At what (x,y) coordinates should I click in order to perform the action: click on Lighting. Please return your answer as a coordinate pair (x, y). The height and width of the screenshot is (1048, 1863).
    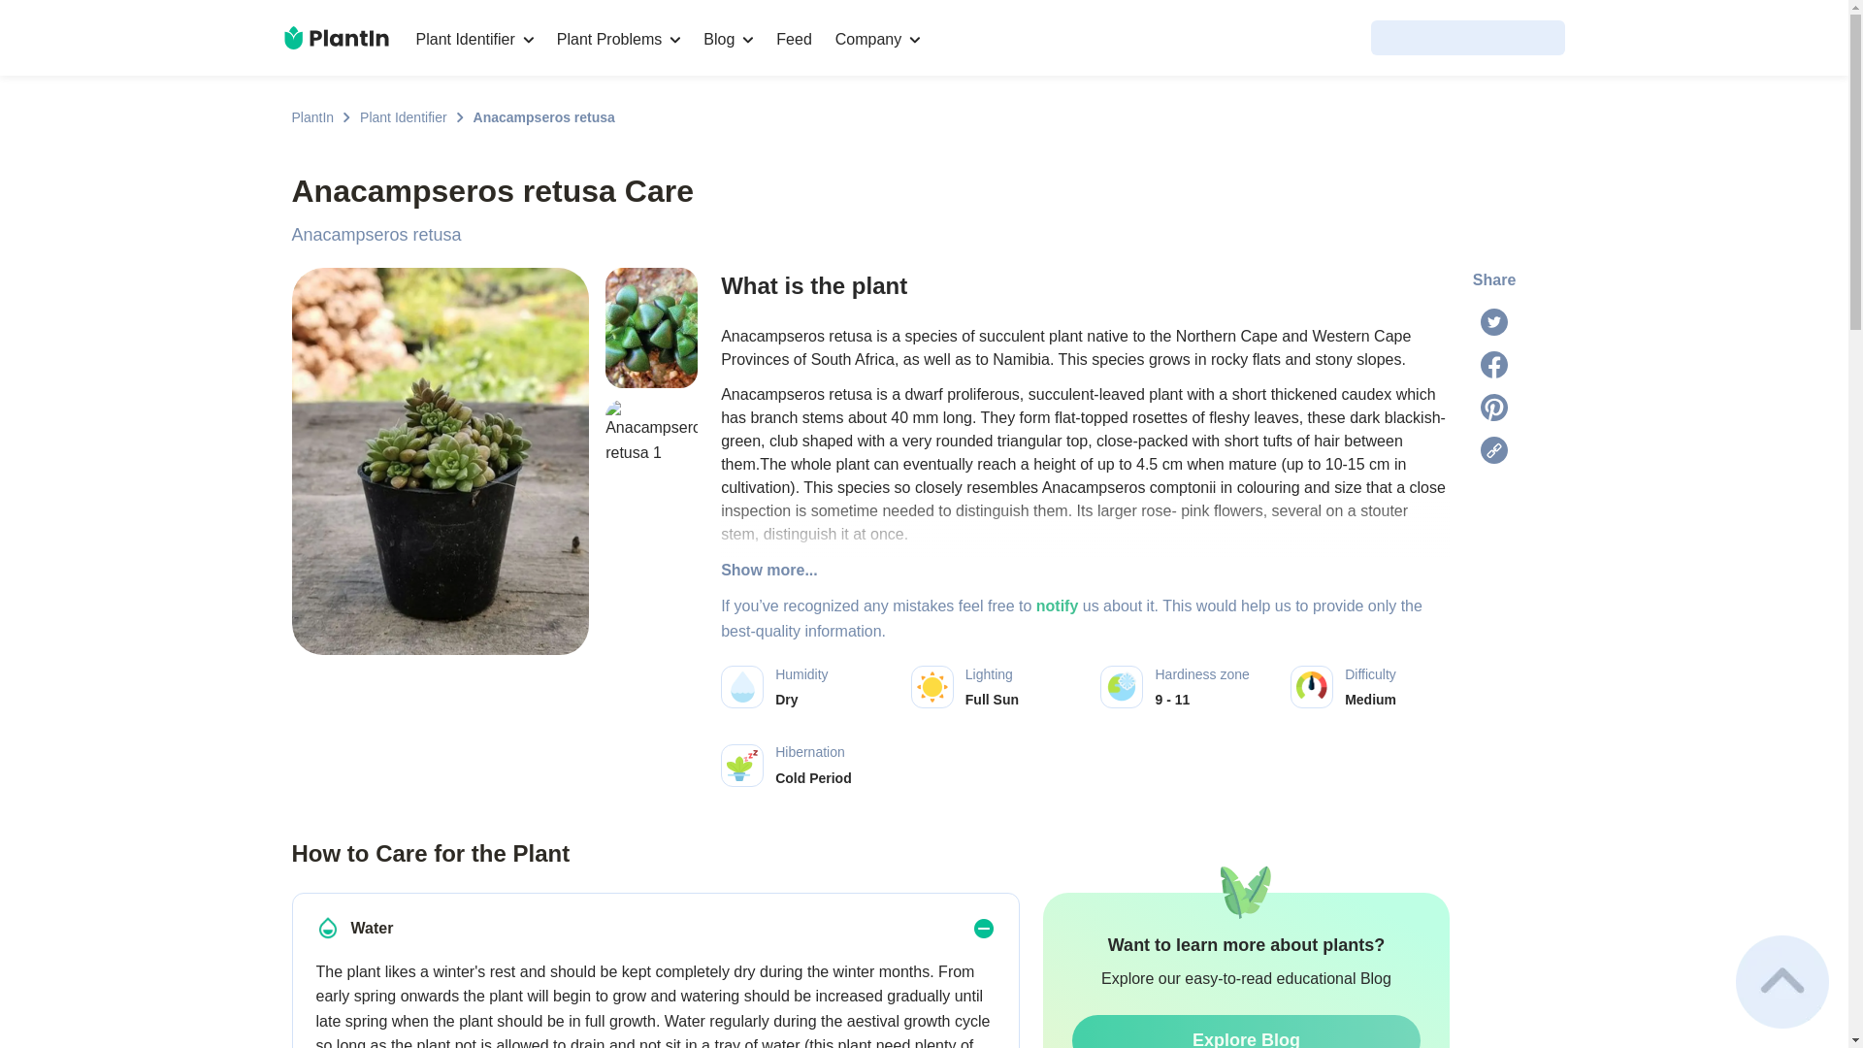
    Looking at the image, I should click on (931, 687).